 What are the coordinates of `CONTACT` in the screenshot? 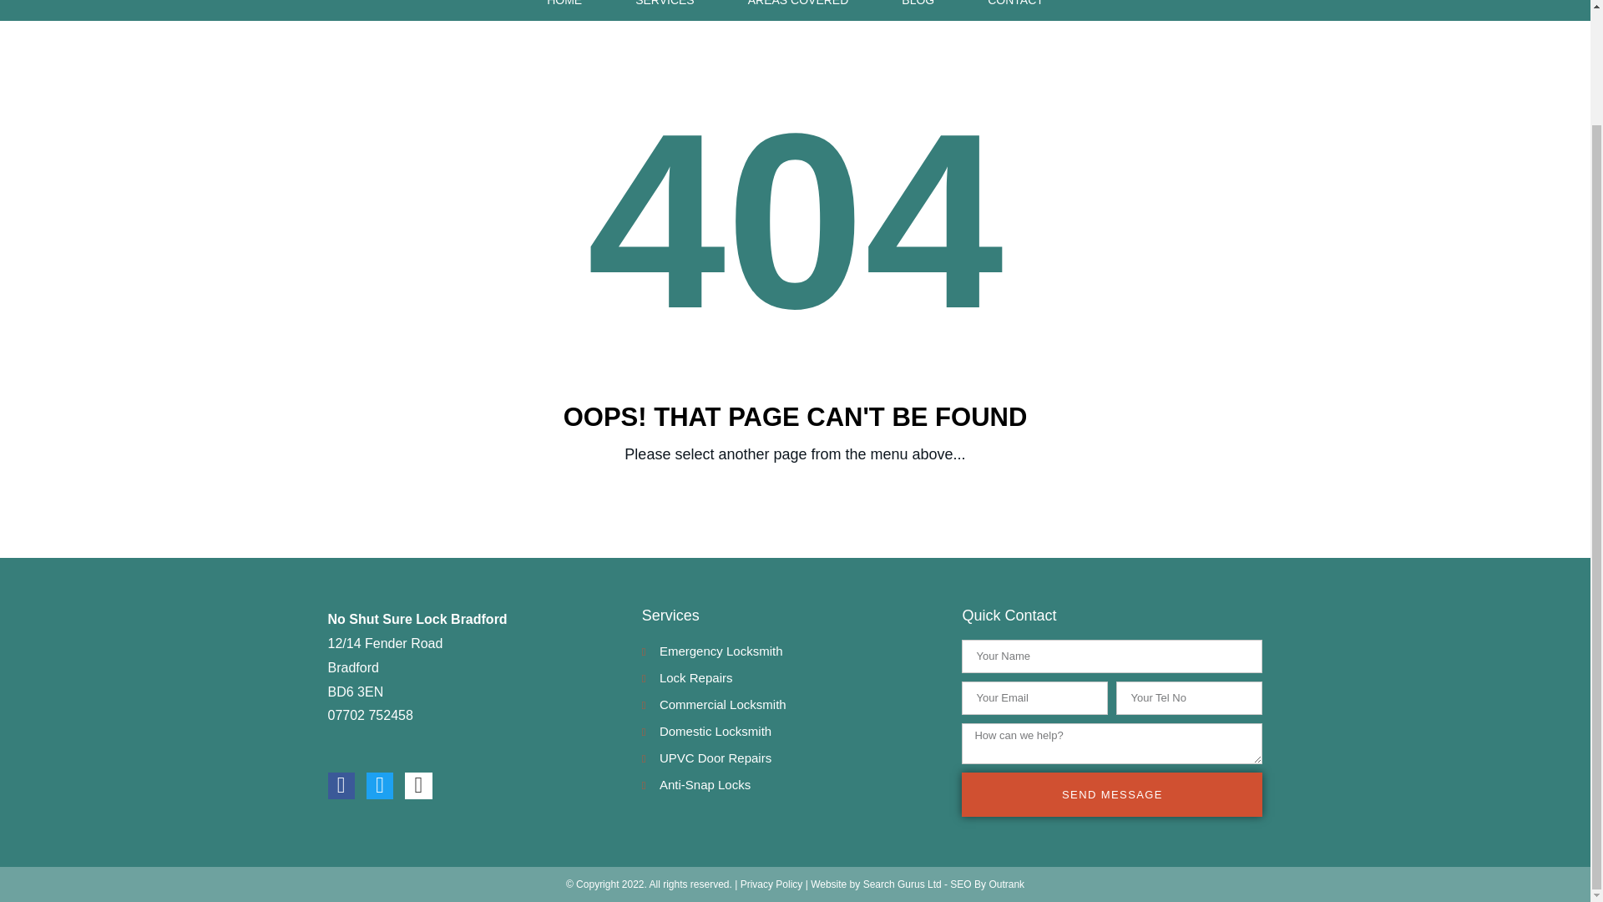 It's located at (1015, 10).